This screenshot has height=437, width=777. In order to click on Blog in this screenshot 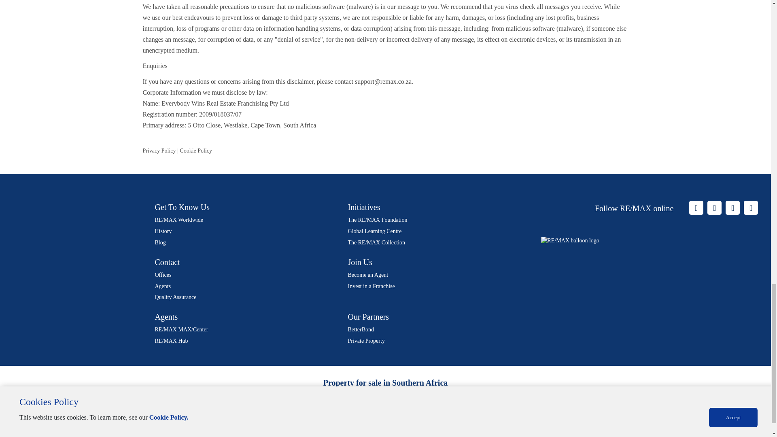, I will do `click(160, 242)`.